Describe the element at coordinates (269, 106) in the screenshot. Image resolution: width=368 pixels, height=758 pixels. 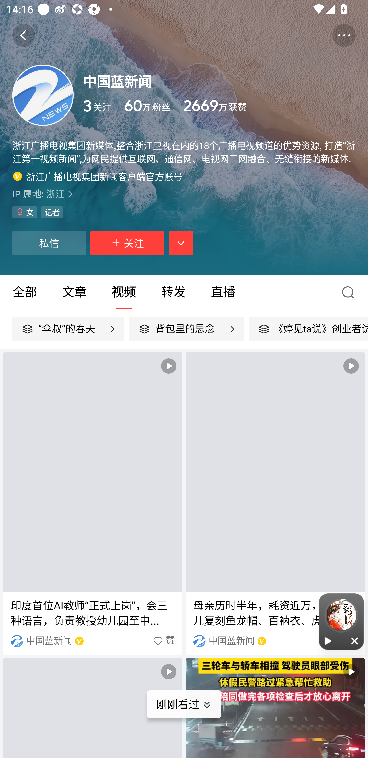
I see `2669万 获赞` at that location.